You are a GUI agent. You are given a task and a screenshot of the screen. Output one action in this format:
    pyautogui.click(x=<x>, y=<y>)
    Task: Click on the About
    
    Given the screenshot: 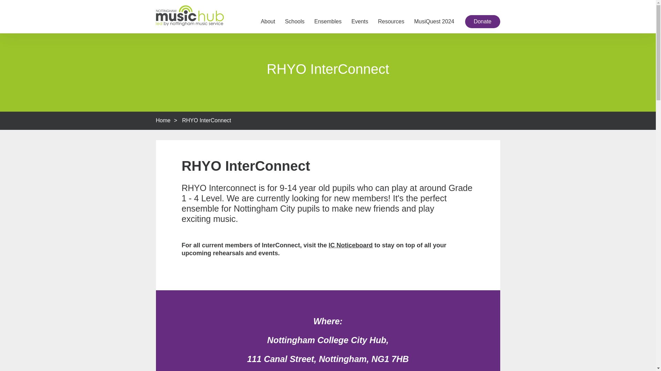 What is the action you would take?
    pyautogui.click(x=267, y=22)
    